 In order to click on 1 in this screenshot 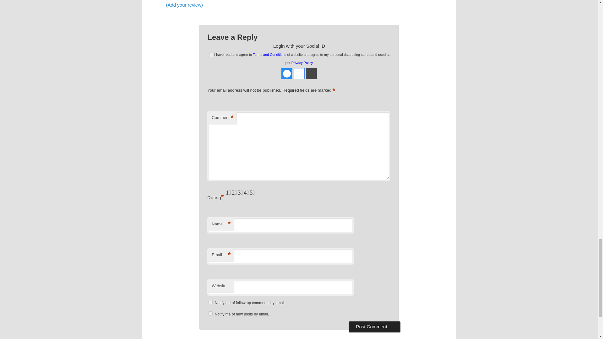, I will do `click(211, 55)`.